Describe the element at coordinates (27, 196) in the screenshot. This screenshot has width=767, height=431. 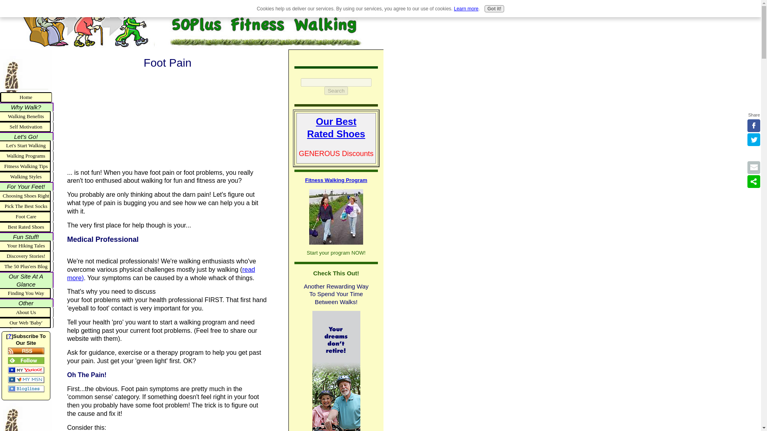
I see `Choosing Shoes Right` at that location.